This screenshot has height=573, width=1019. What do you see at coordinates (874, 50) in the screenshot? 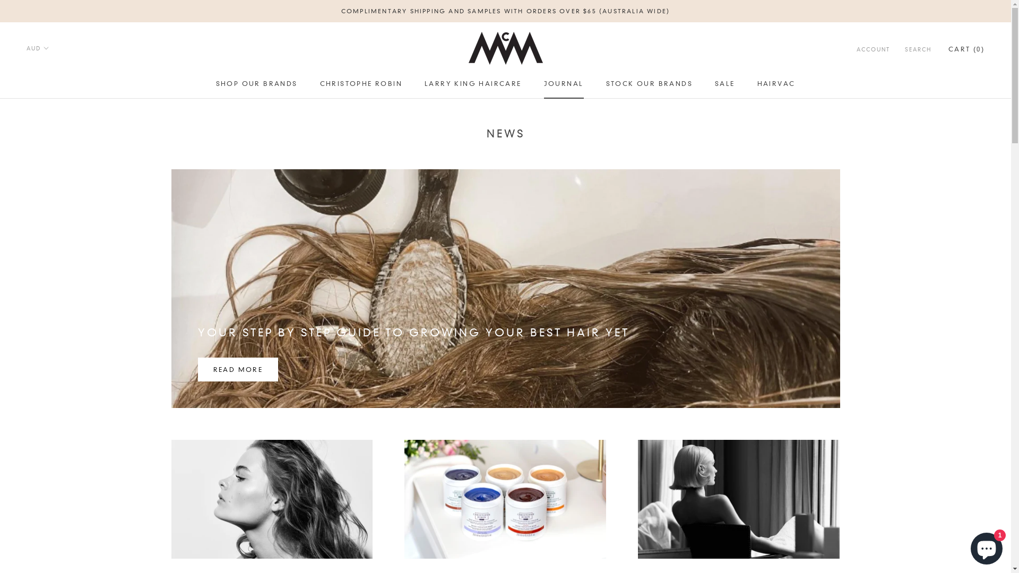
I see `ACCOUNT` at bounding box center [874, 50].